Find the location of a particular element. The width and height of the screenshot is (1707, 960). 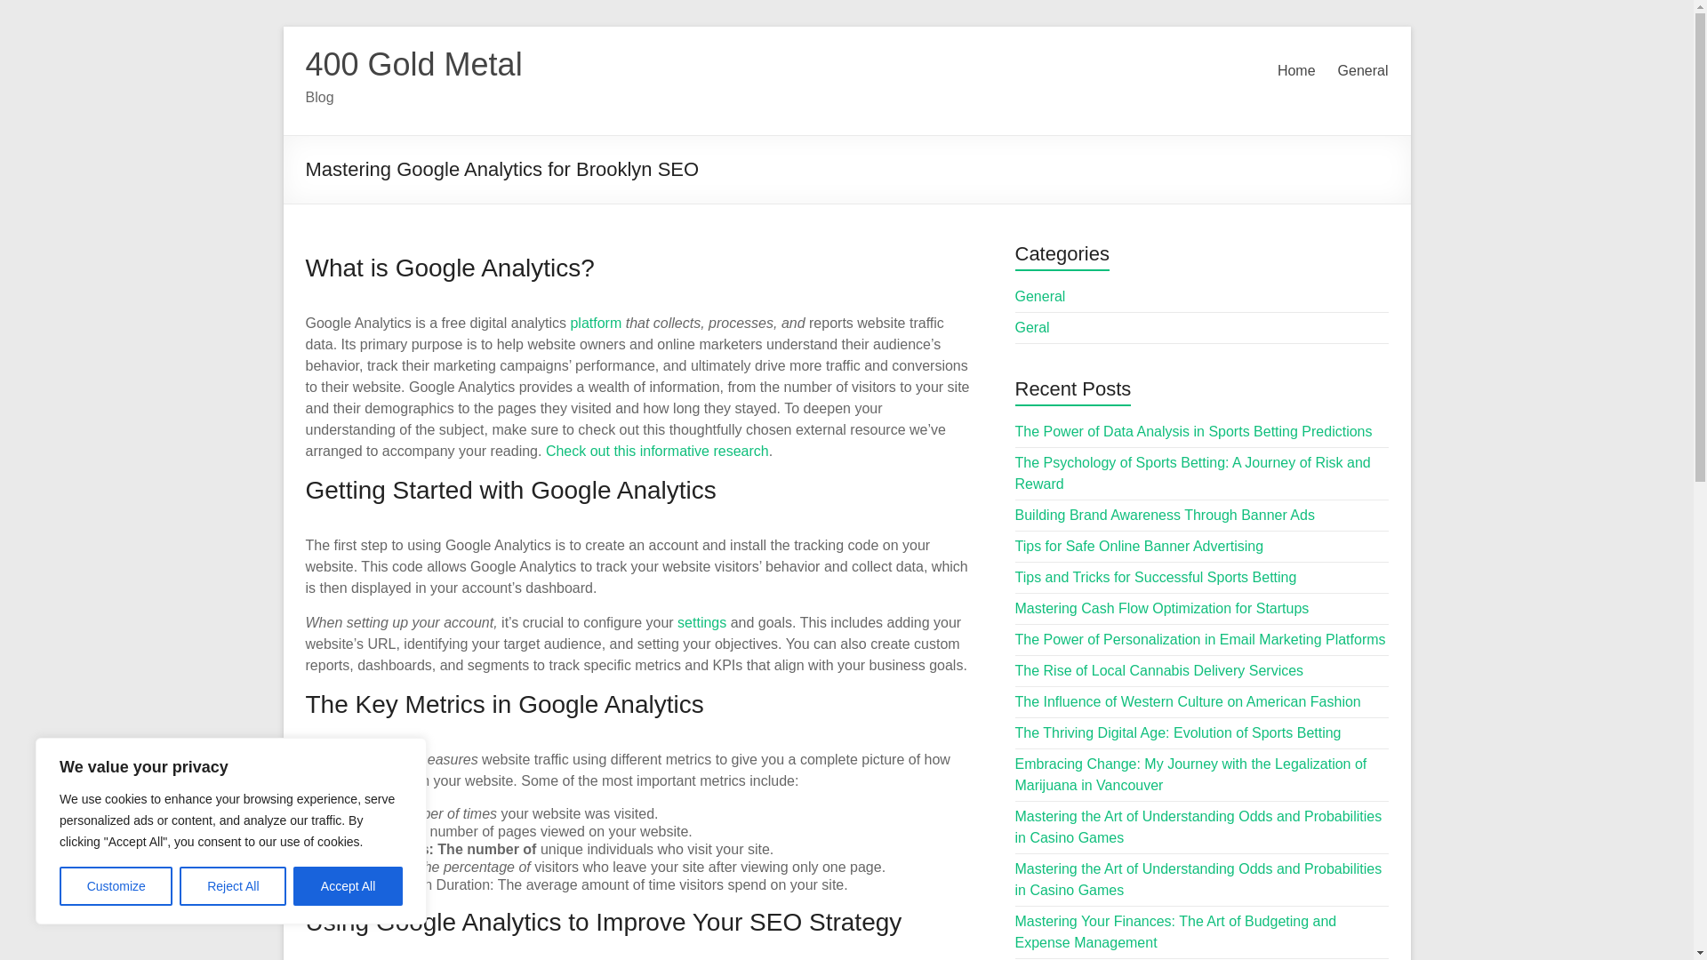

Geral is located at coordinates (1032, 327).